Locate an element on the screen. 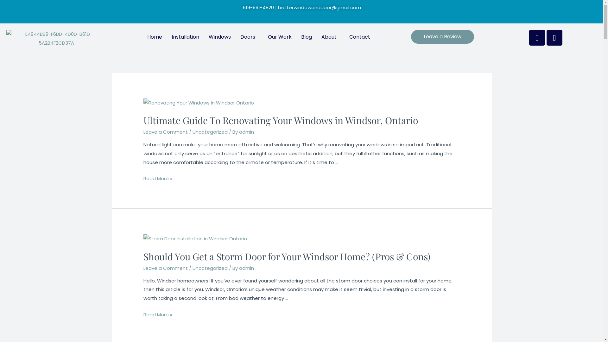 The width and height of the screenshot is (608, 342). Home is located at coordinates (155, 37).